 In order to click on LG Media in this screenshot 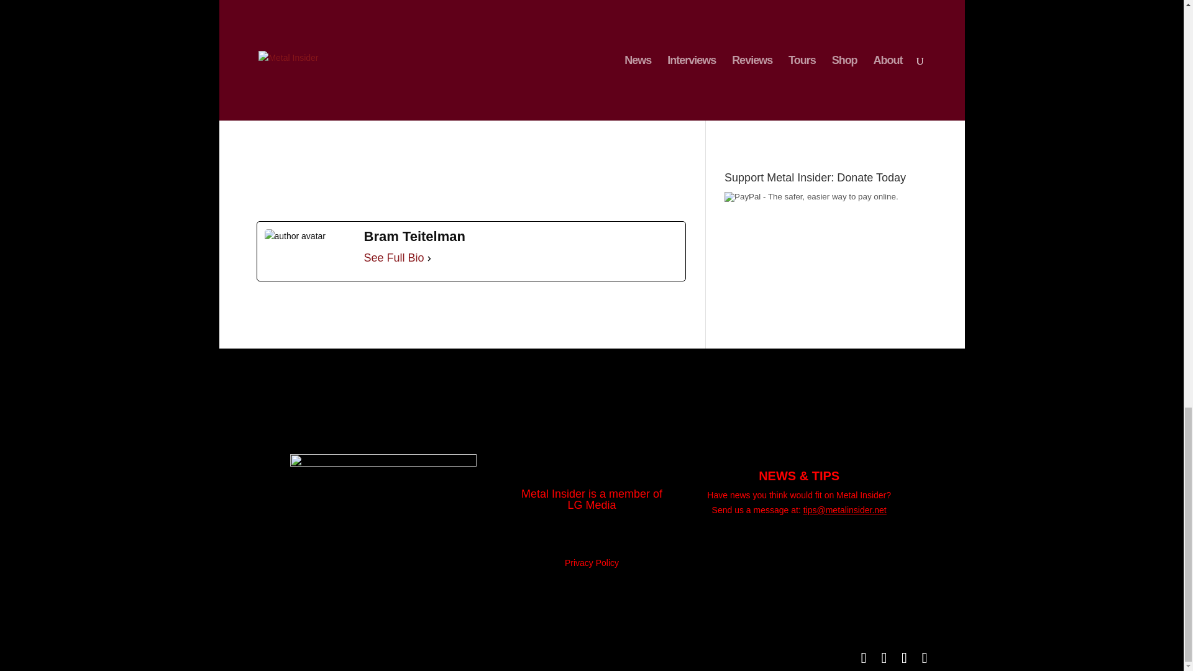, I will do `click(592, 504)`.